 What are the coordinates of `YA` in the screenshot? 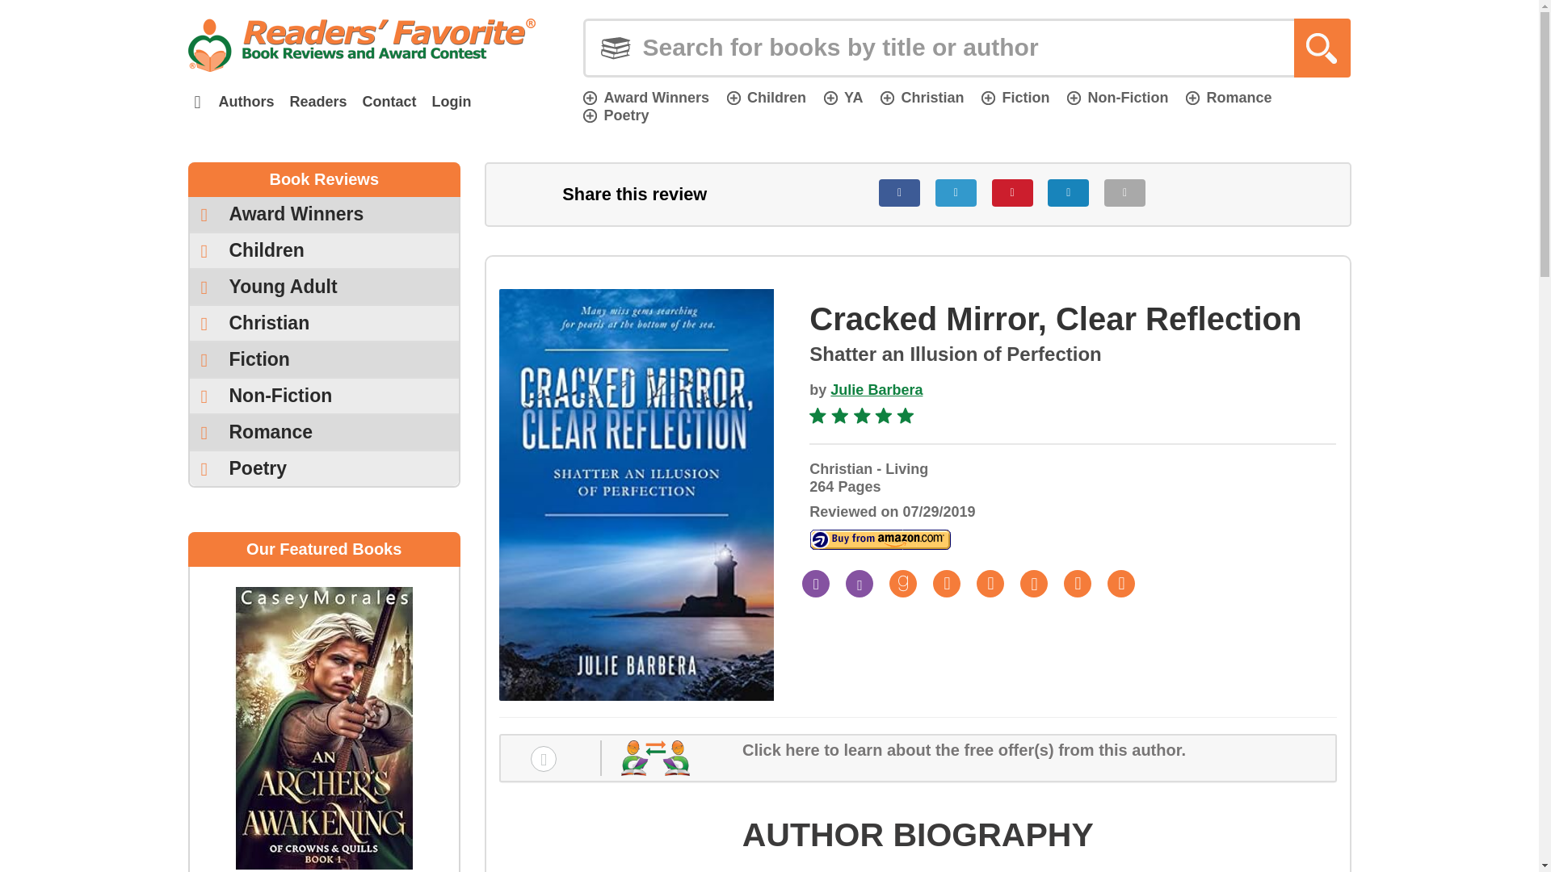 It's located at (843, 97).